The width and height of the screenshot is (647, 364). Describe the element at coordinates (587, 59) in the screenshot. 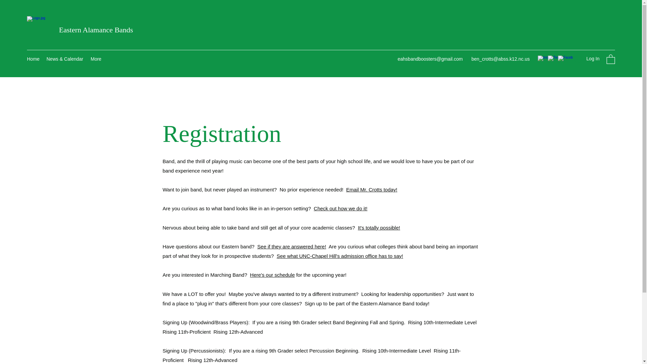

I see `Log In` at that location.